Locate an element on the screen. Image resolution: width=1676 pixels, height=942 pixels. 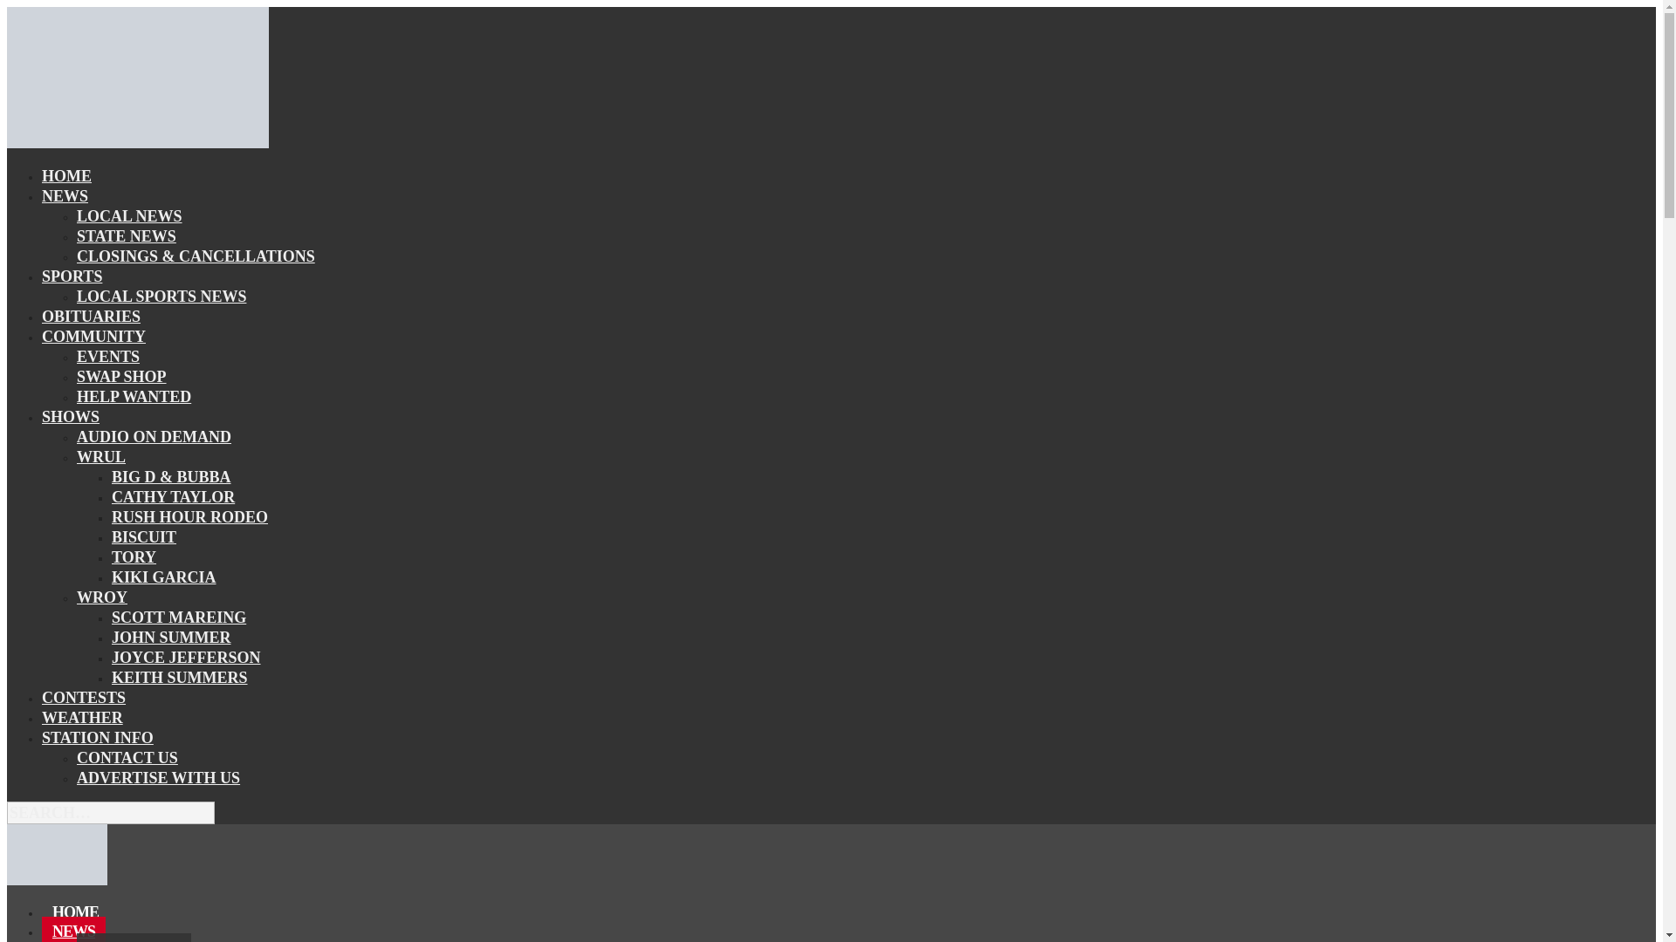
TORY is located at coordinates (134, 557).